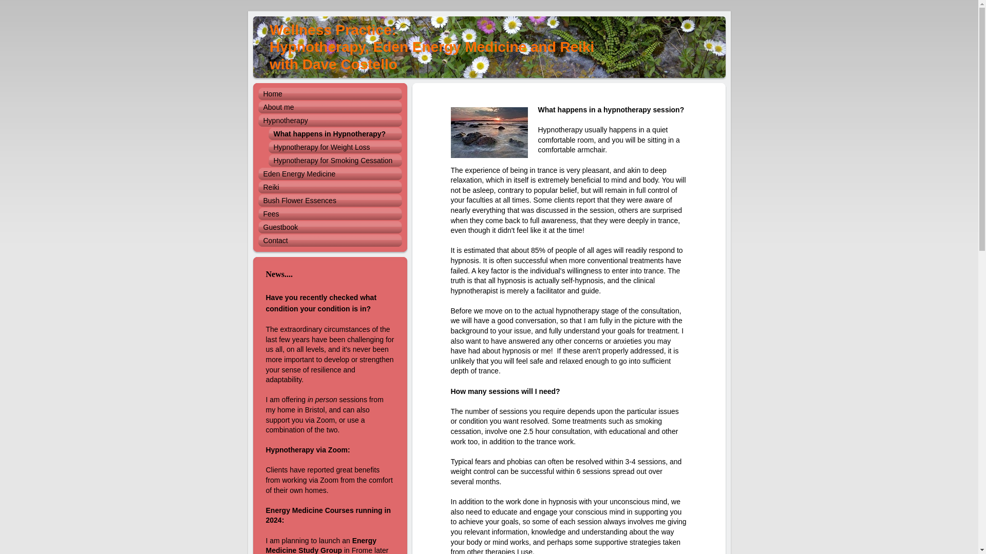  What do you see at coordinates (329, 227) in the screenshot?
I see `Guestbook` at bounding box center [329, 227].